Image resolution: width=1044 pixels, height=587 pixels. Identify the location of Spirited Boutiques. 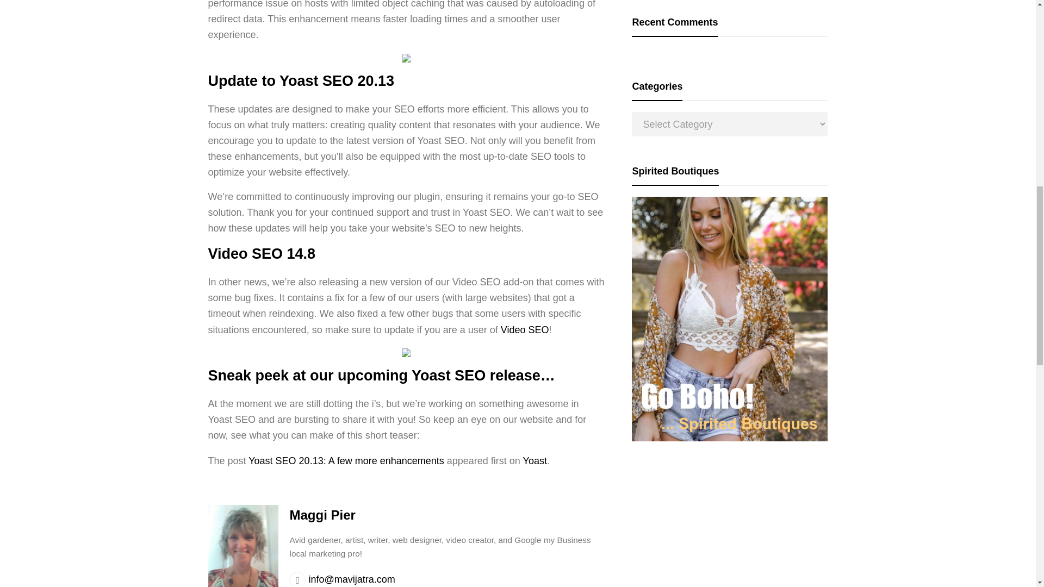
(730, 438).